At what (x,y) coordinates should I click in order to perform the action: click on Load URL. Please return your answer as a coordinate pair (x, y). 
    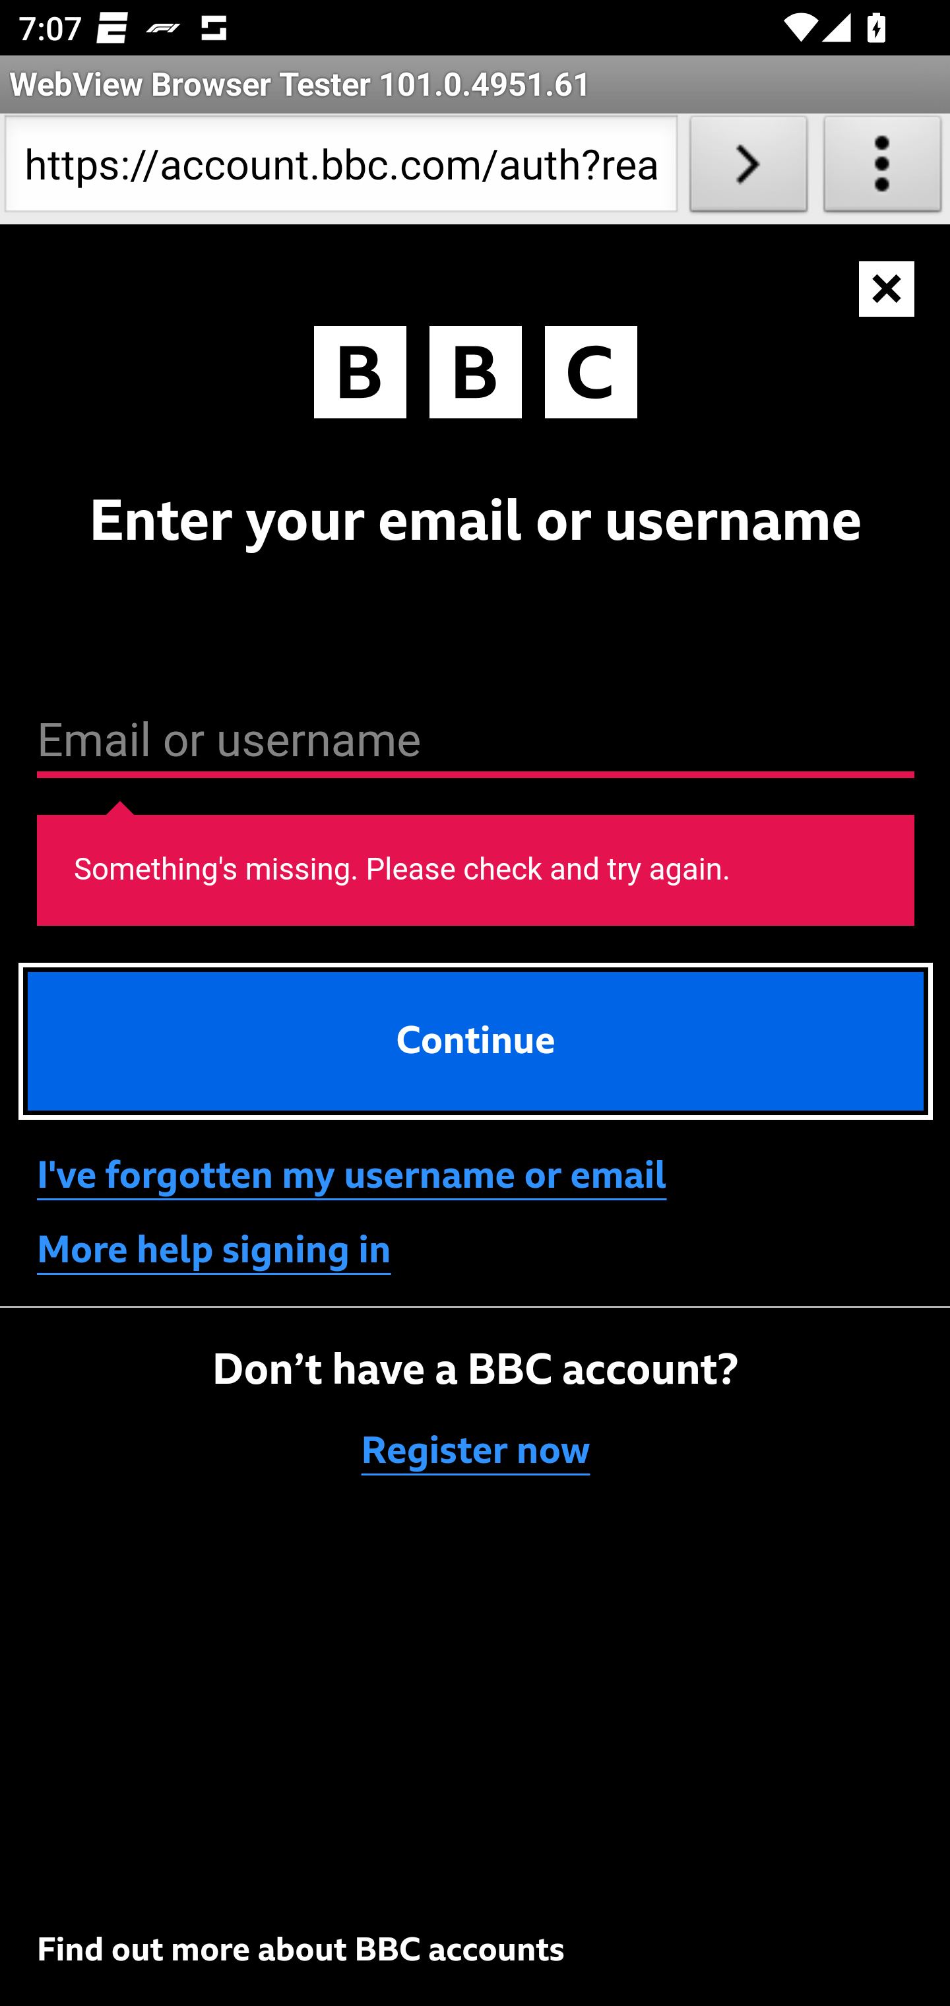
    Looking at the image, I should click on (748, 169).